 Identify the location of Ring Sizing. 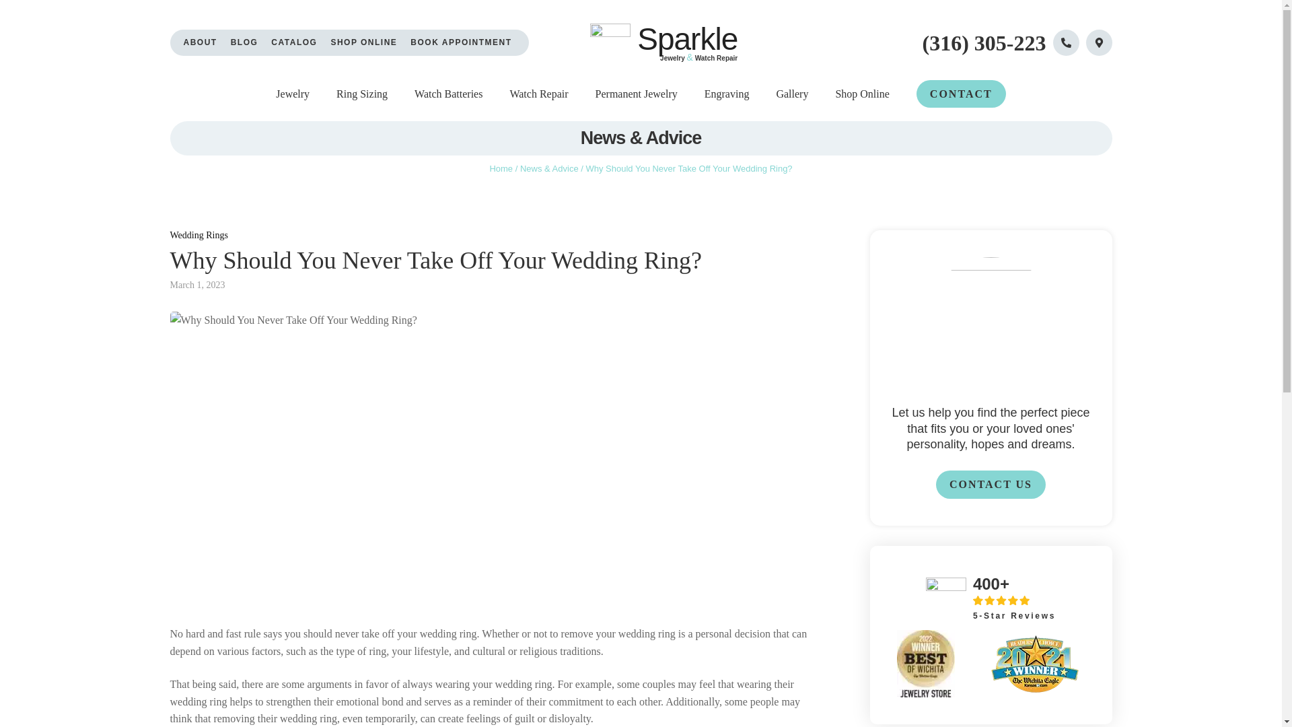
(362, 94).